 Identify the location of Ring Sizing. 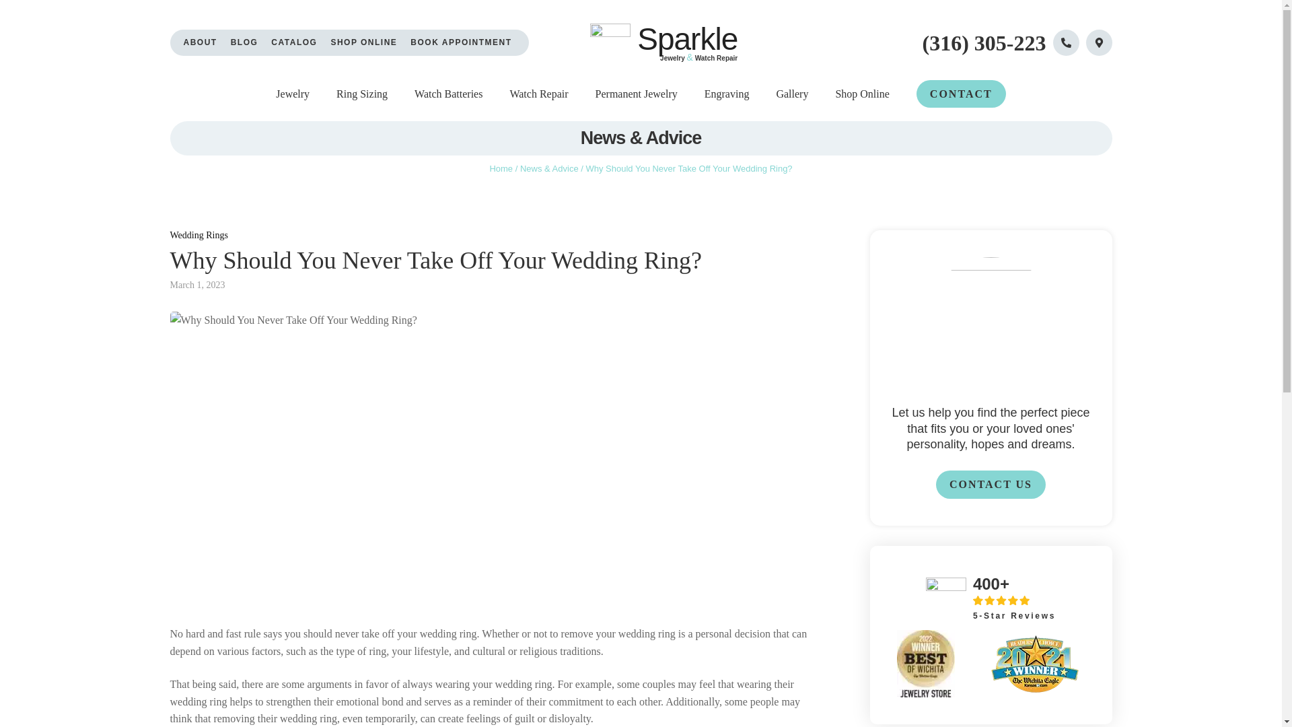
(362, 94).